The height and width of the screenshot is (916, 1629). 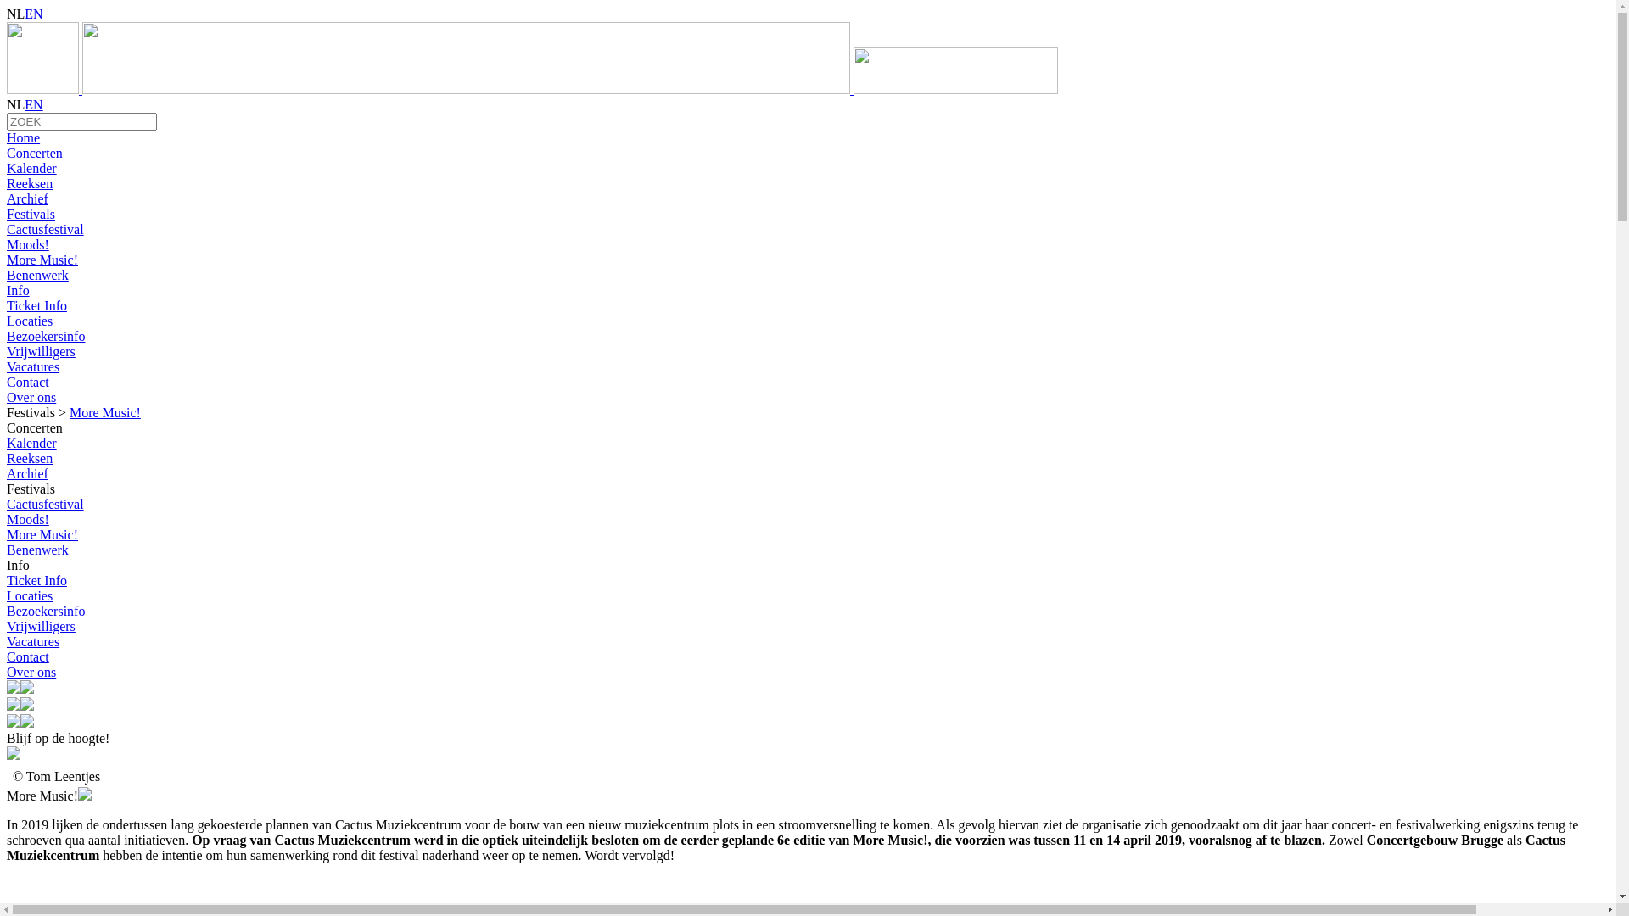 What do you see at coordinates (808, 337) in the screenshot?
I see `Bezoekersinfo` at bounding box center [808, 337].